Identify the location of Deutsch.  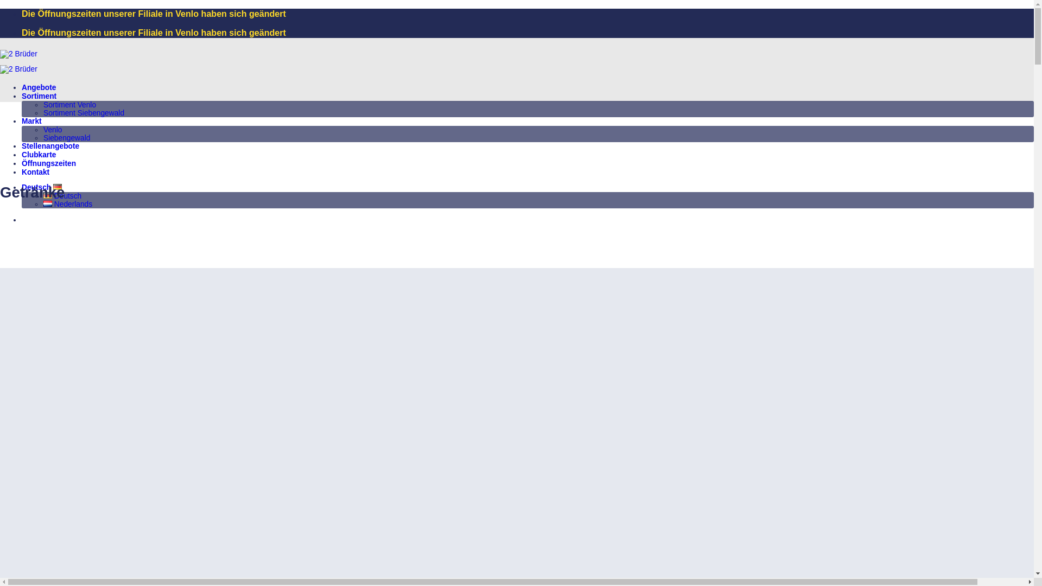
(62, 196).